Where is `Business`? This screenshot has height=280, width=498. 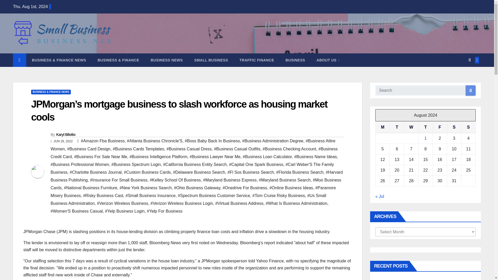
Business is located at coordinates (295, 60).